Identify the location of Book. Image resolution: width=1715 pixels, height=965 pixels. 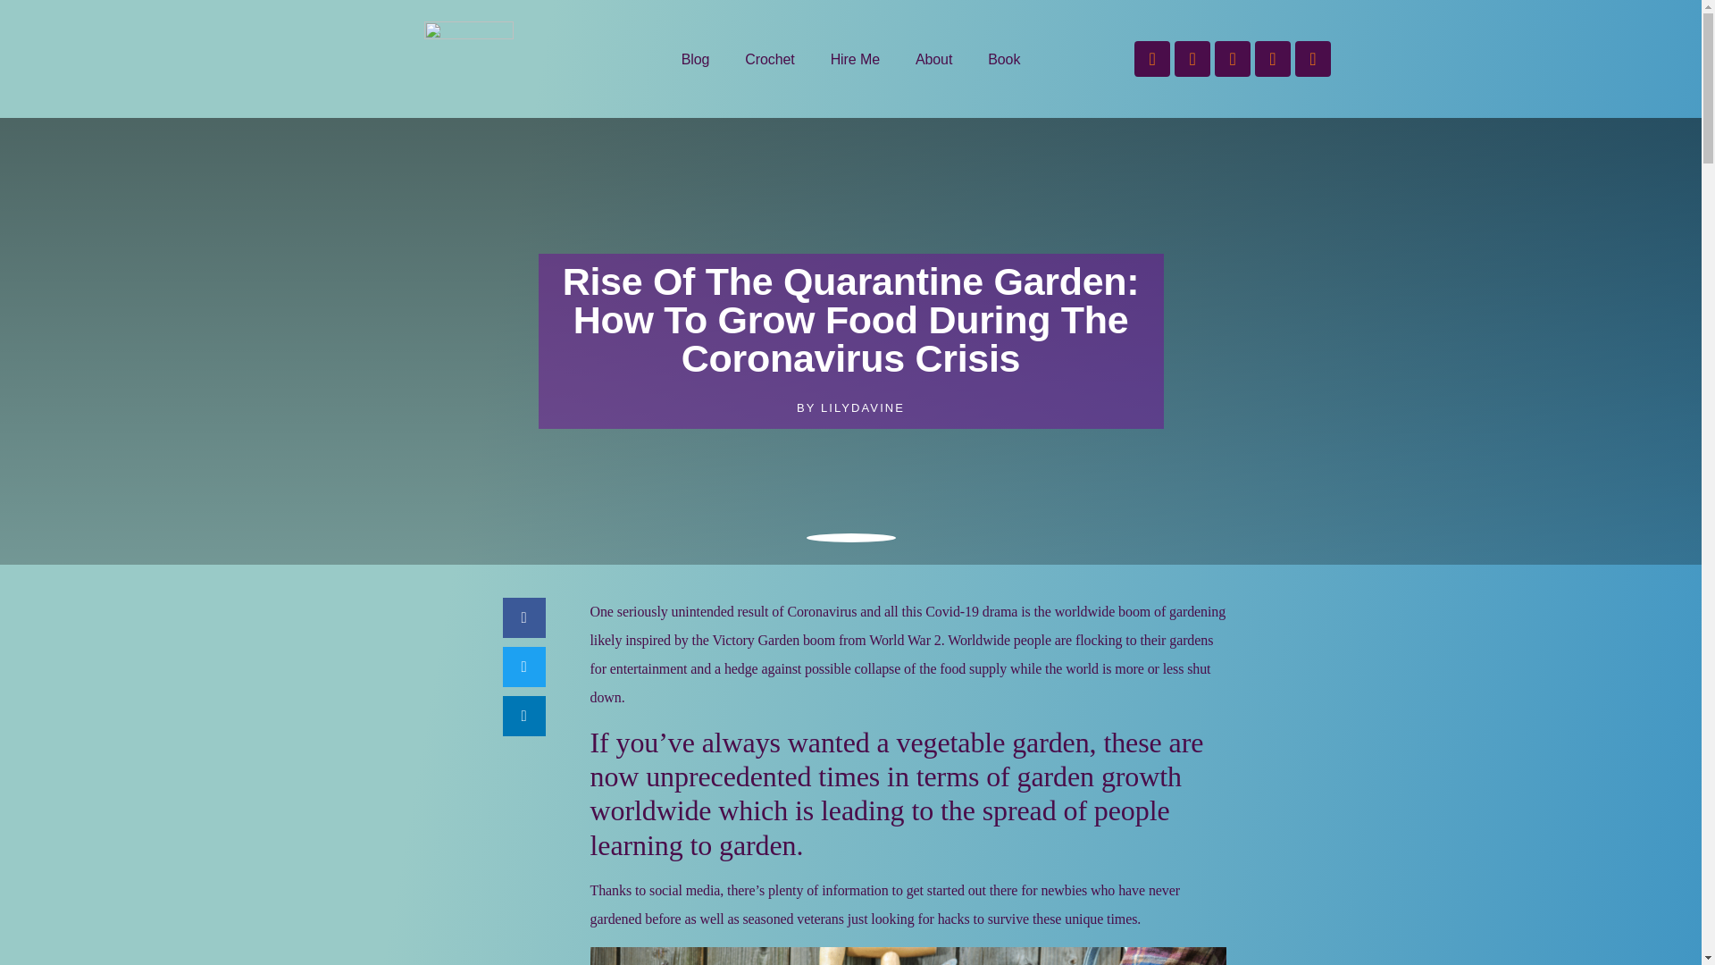
(1004, 59).